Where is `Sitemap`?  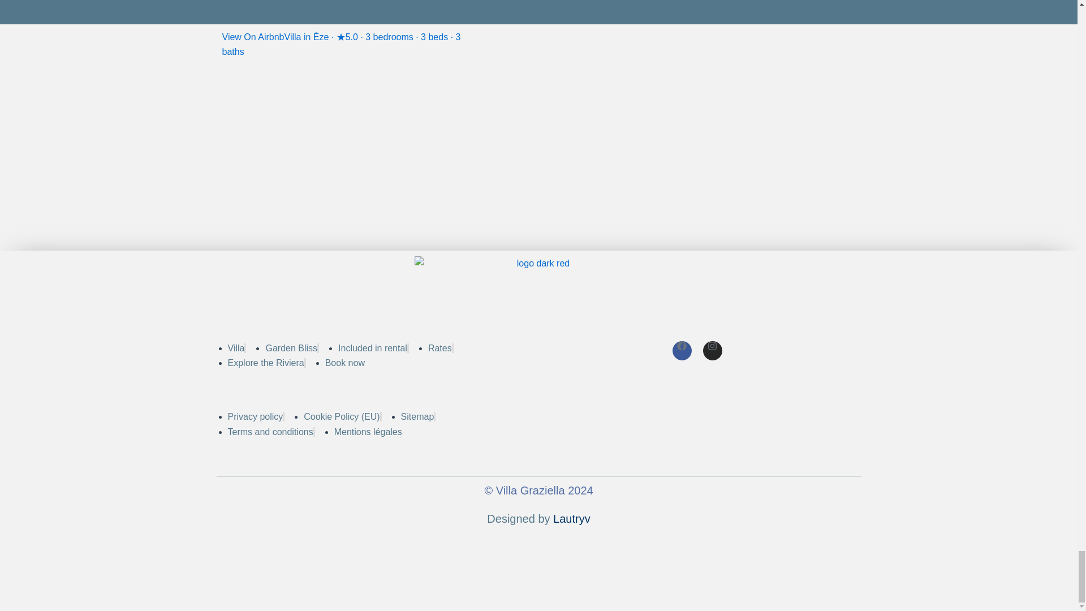
Sitemap is located at coordinates (417, 416).